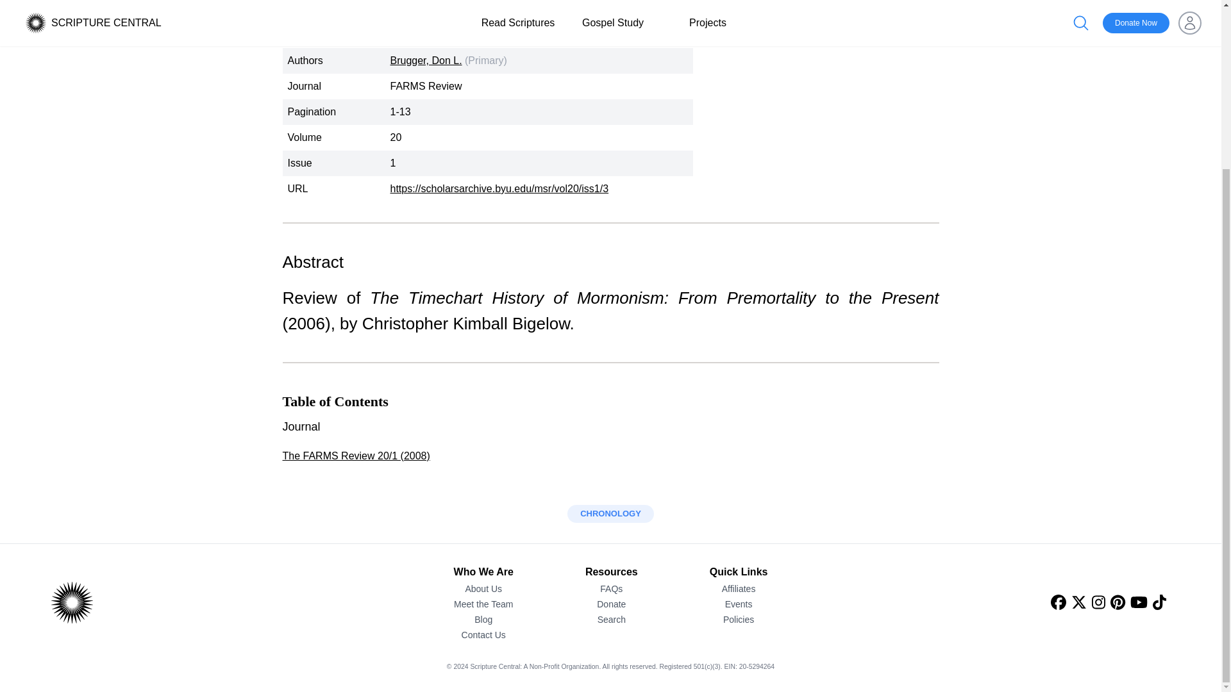 This screenshot has height=692, width=1231. Describe the element at coordinates (739, 588) in the screenshot. I see `Affiliates` at that location.